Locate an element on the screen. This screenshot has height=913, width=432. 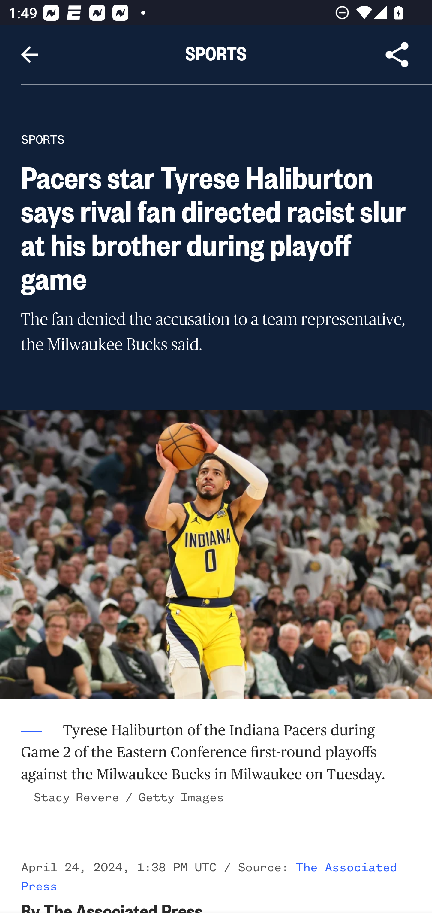
Navigate up is located at coordinates (29, 55).